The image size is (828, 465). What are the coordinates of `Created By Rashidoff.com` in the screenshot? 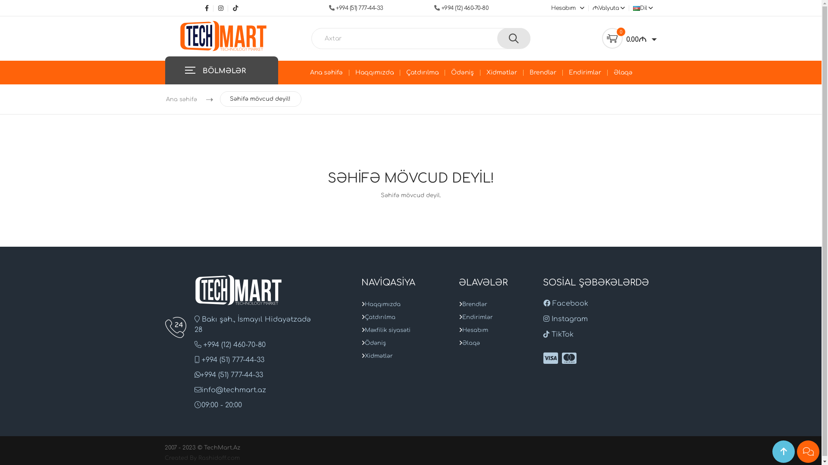 It's located at (202, 458).